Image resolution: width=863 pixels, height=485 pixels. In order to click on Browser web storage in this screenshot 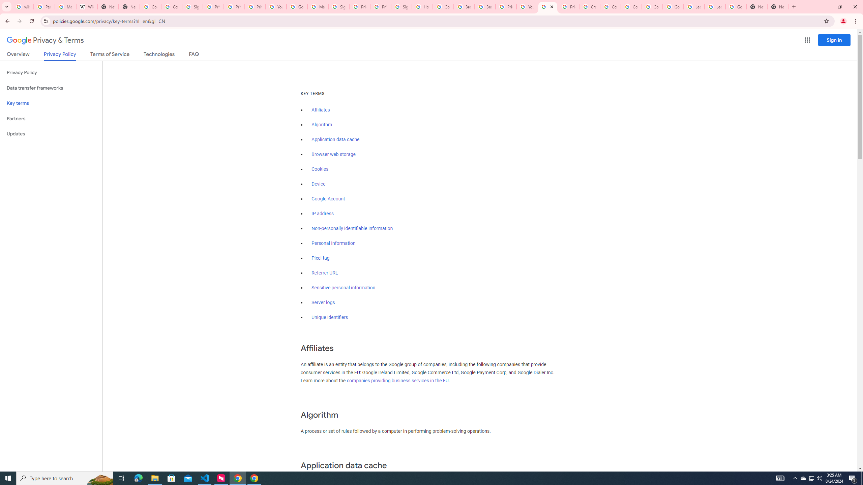, I will do `click(333, 154)`.